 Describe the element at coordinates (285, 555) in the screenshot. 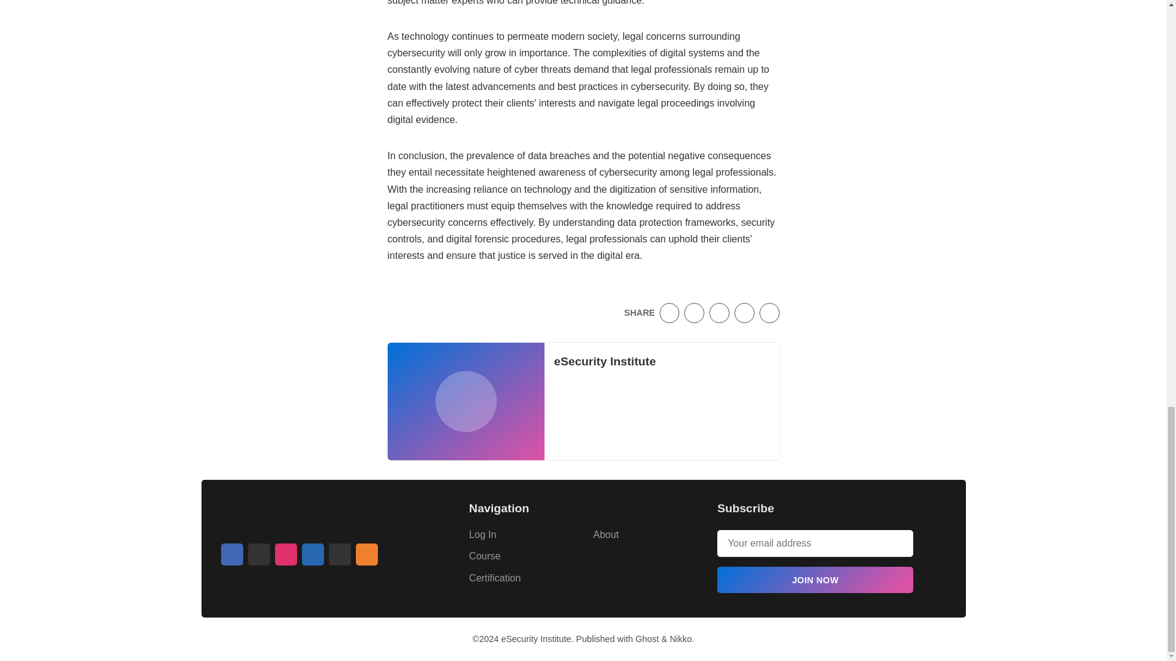

I see `Instagram` at that location.